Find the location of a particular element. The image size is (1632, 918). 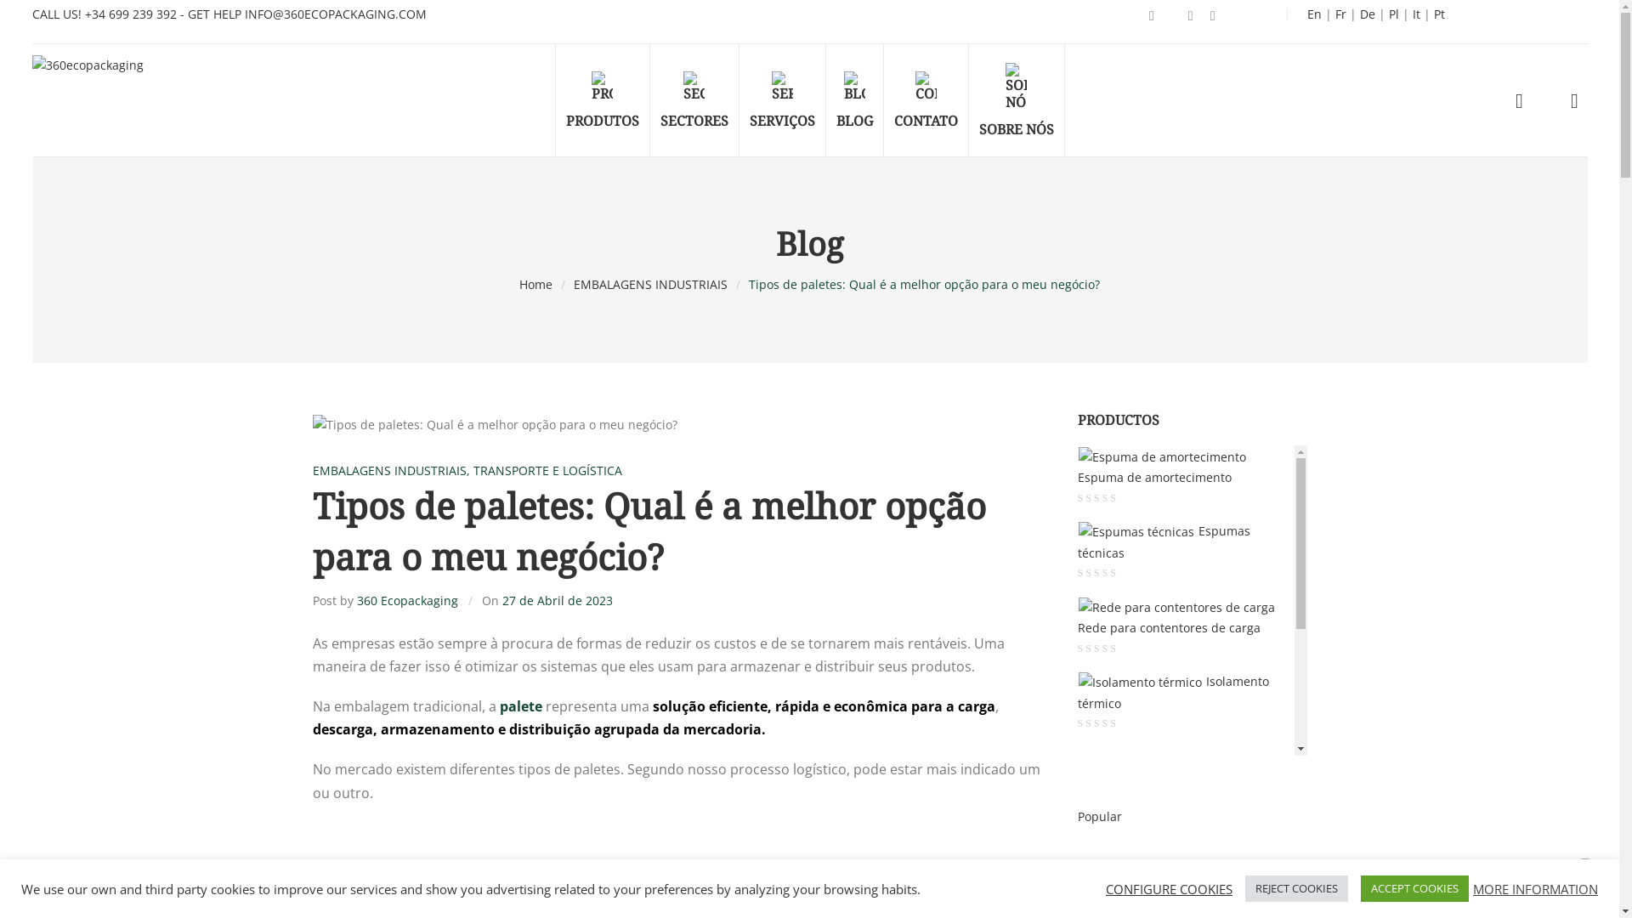

+34 699 239 392 is located at coordinates (133, 14).